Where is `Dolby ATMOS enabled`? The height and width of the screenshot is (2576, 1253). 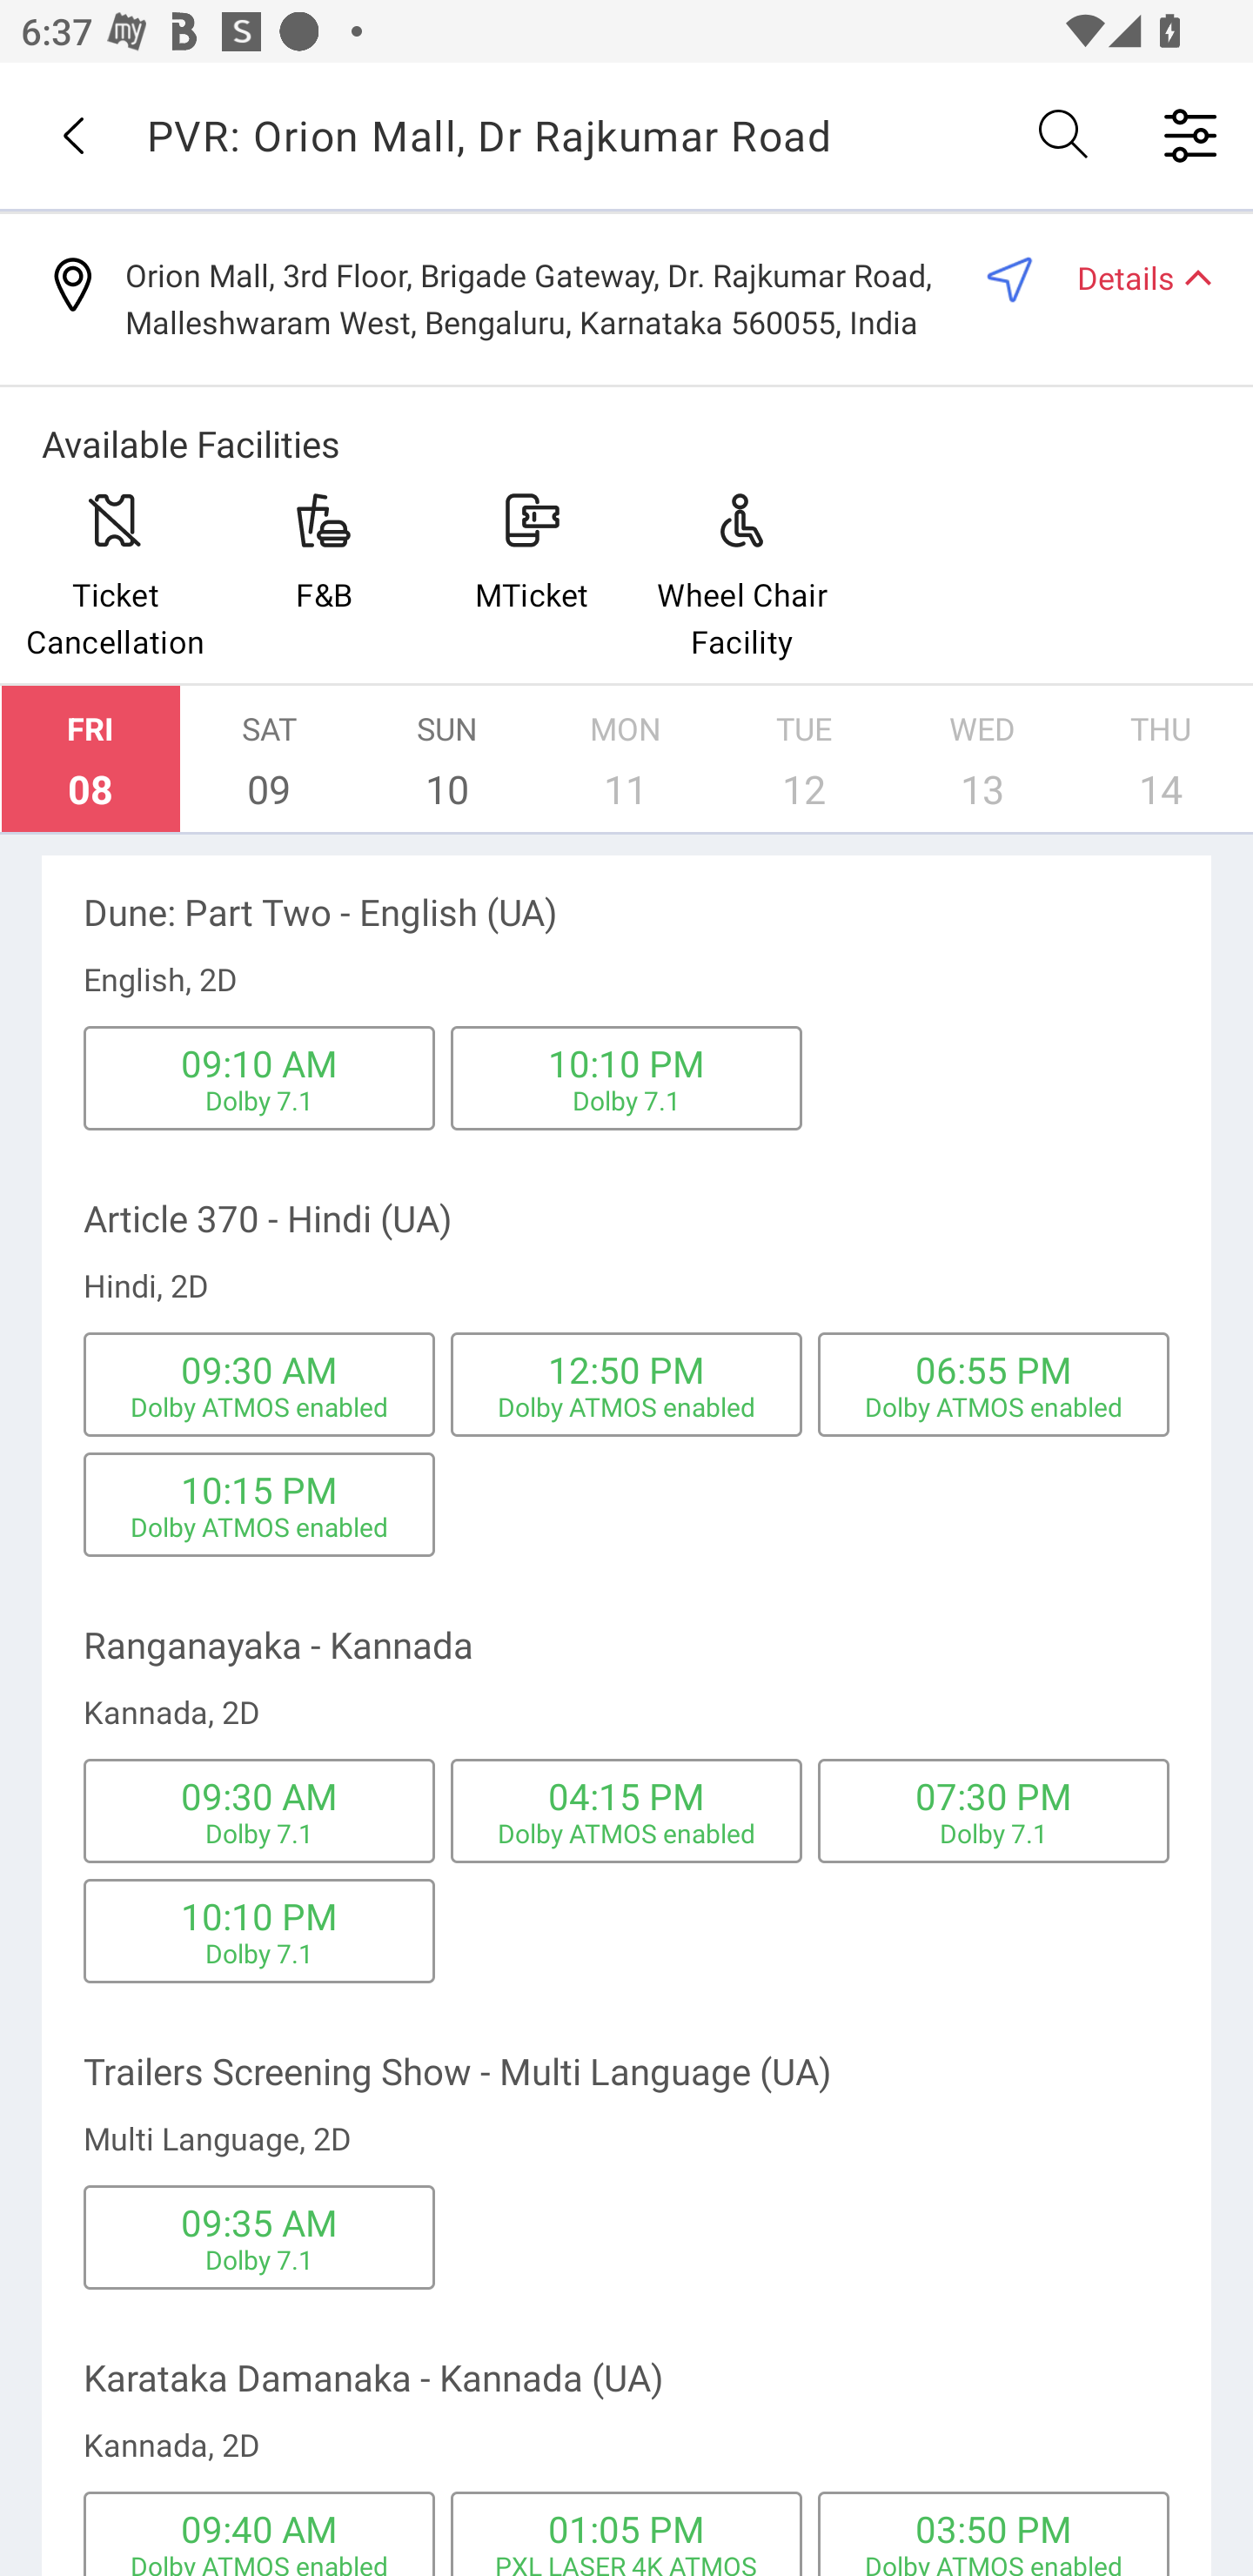 Dolby ATMOS enabled is located at coordinates (626, 1834).